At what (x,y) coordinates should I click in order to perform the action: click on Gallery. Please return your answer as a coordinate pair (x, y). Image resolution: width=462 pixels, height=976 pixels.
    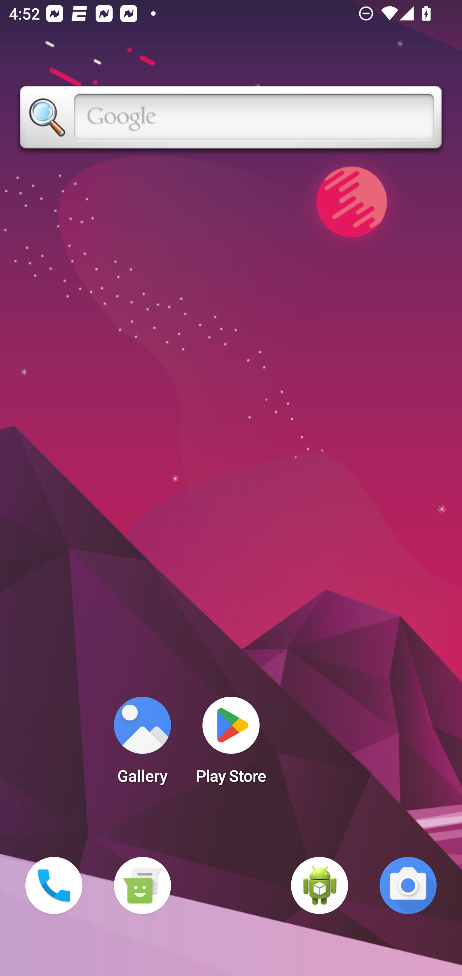
    Looking at the image, I should click on (142, 744).